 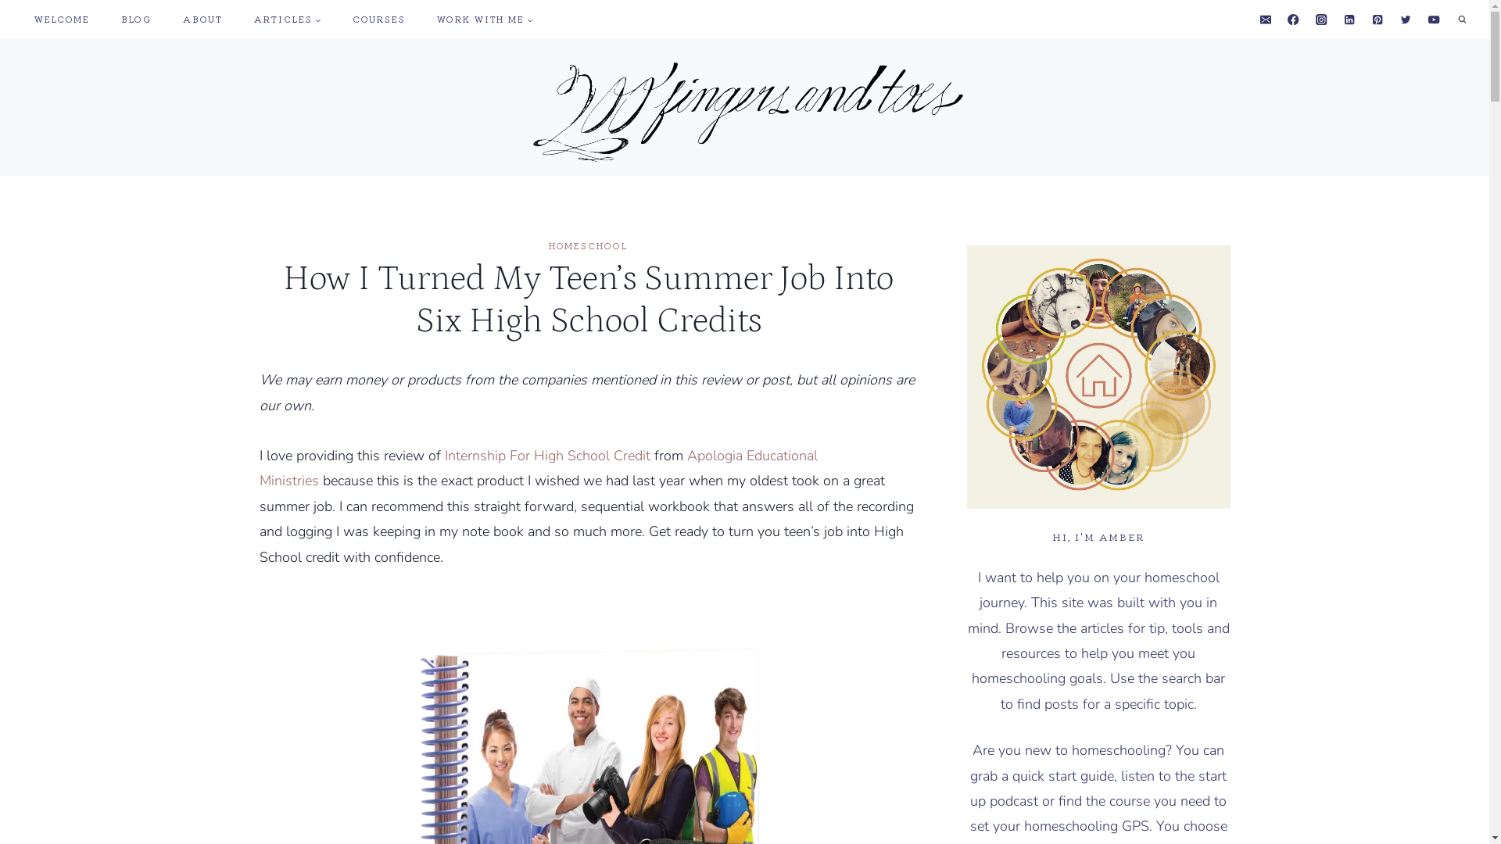 What do you see at coordinates (379, 20) in the screenshot?
I see `COURSES` at bounding box center [379, 20].